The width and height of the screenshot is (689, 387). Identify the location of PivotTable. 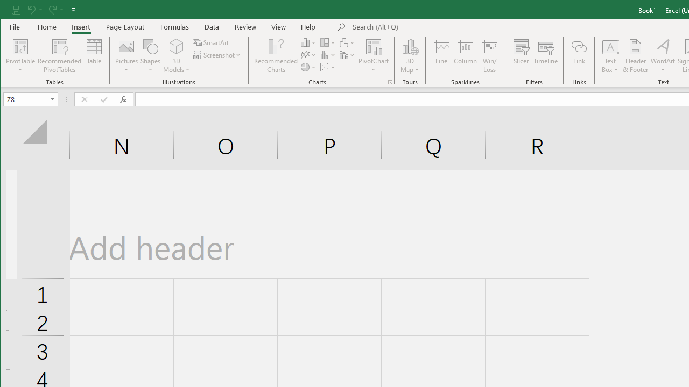
(20, 56).